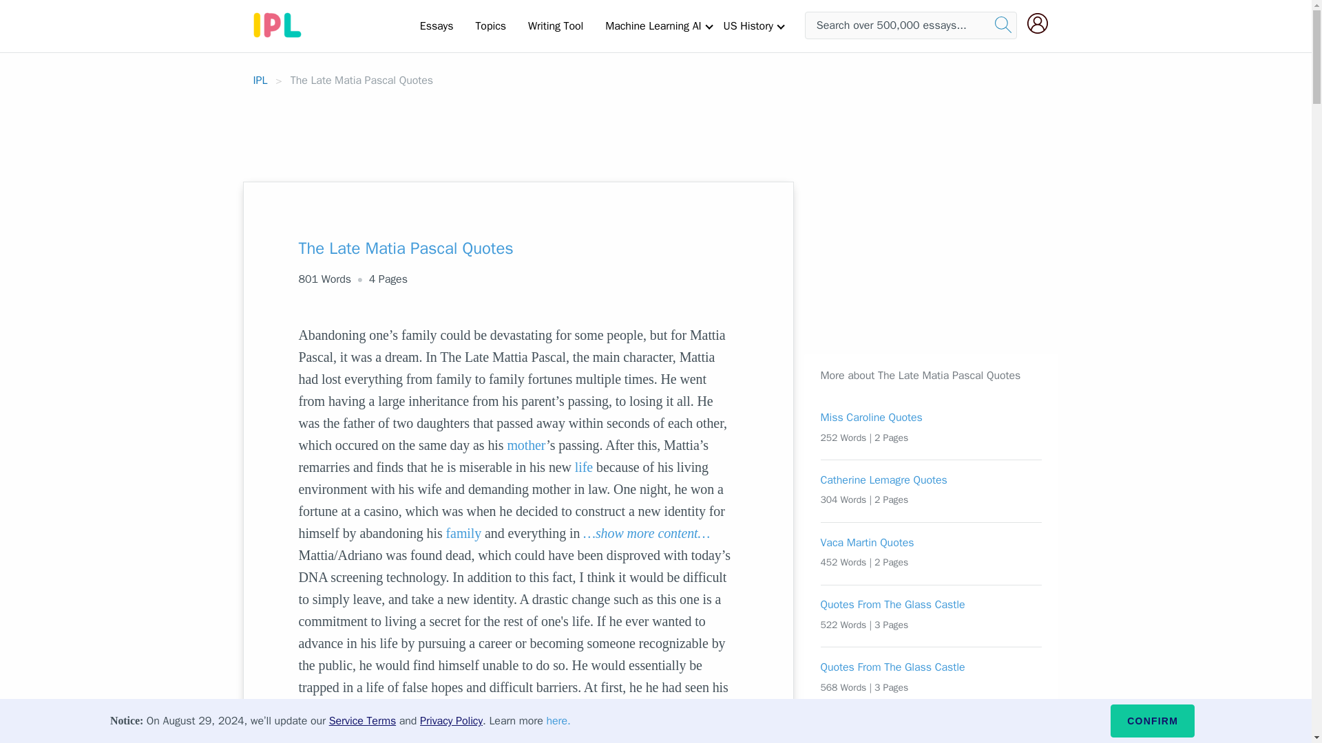 Image resolution: width=1322 pixels, height=743 pixels. What do you see at coordinates (464, 532) in the screenshot?
I see `family` at bounding box center [464, 532].